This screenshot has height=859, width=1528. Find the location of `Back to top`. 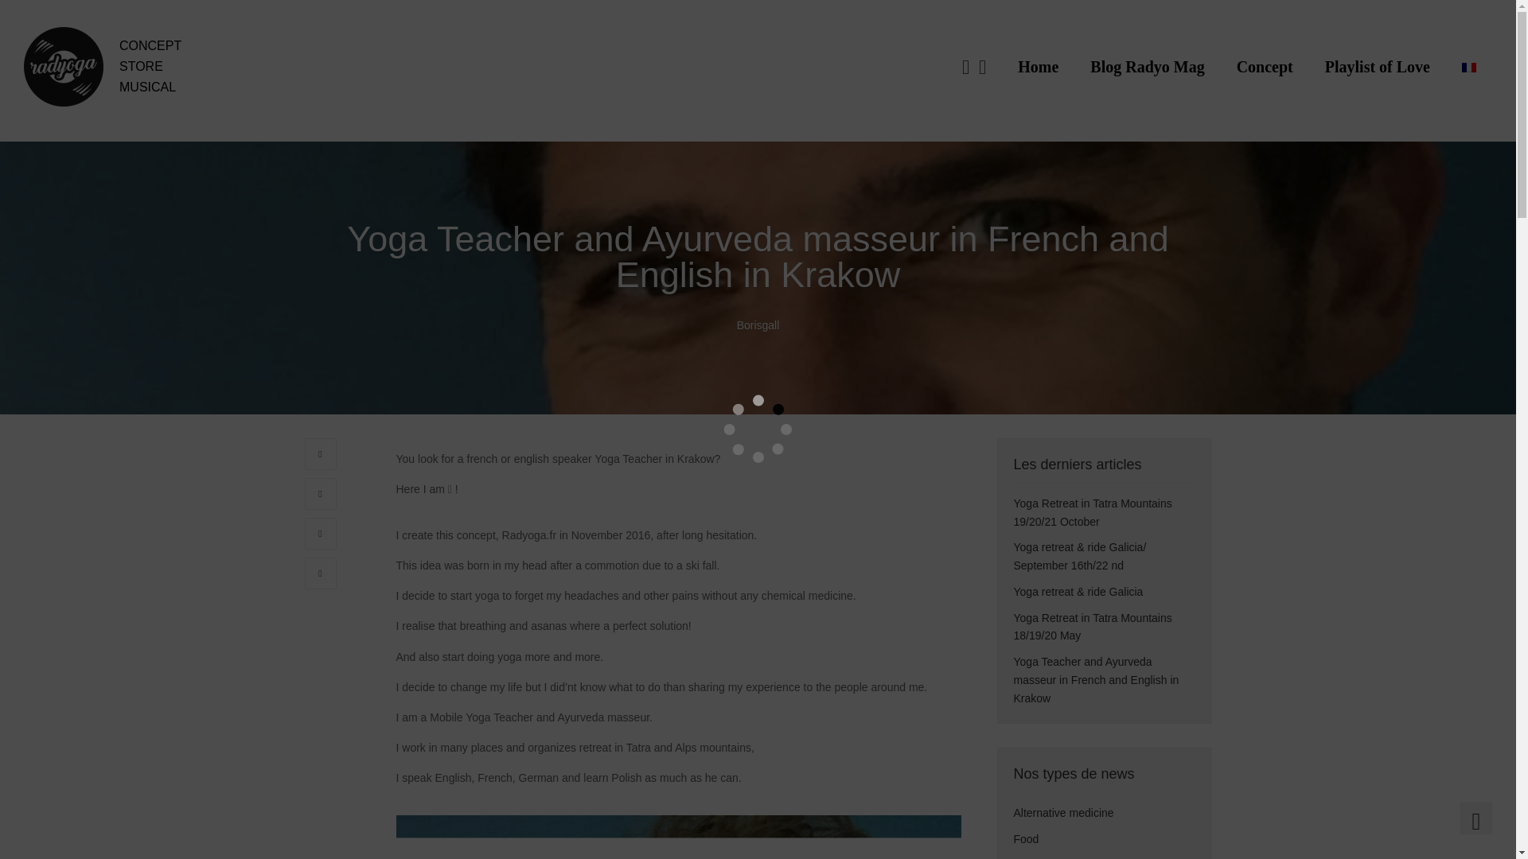

Back to top is located at coordinates (1476, 818).